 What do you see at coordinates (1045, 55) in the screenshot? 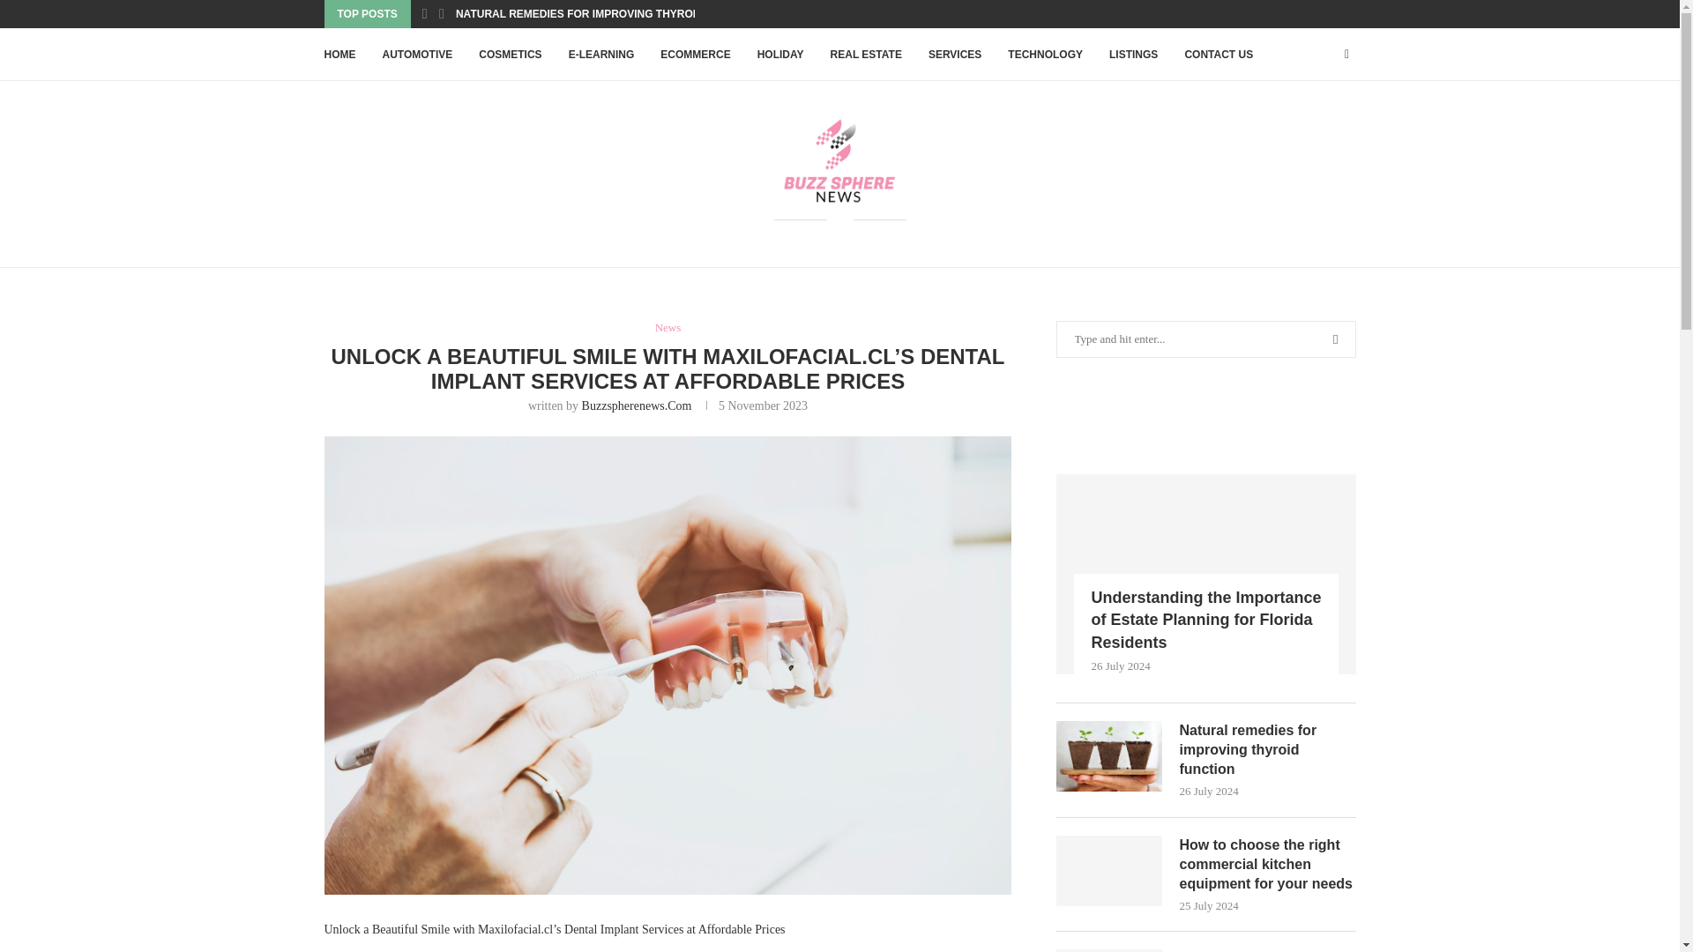
I see `TECHNOLOGY` at bounding box center [1045, 55].